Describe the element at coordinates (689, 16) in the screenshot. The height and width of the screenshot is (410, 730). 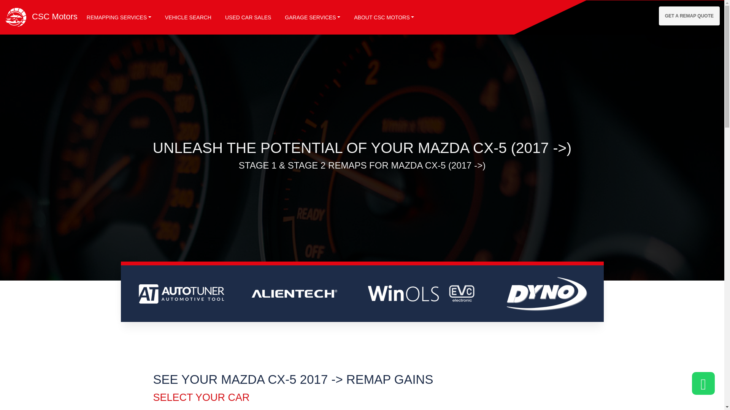
I see `GET A REMAP QUOTE` at that location.